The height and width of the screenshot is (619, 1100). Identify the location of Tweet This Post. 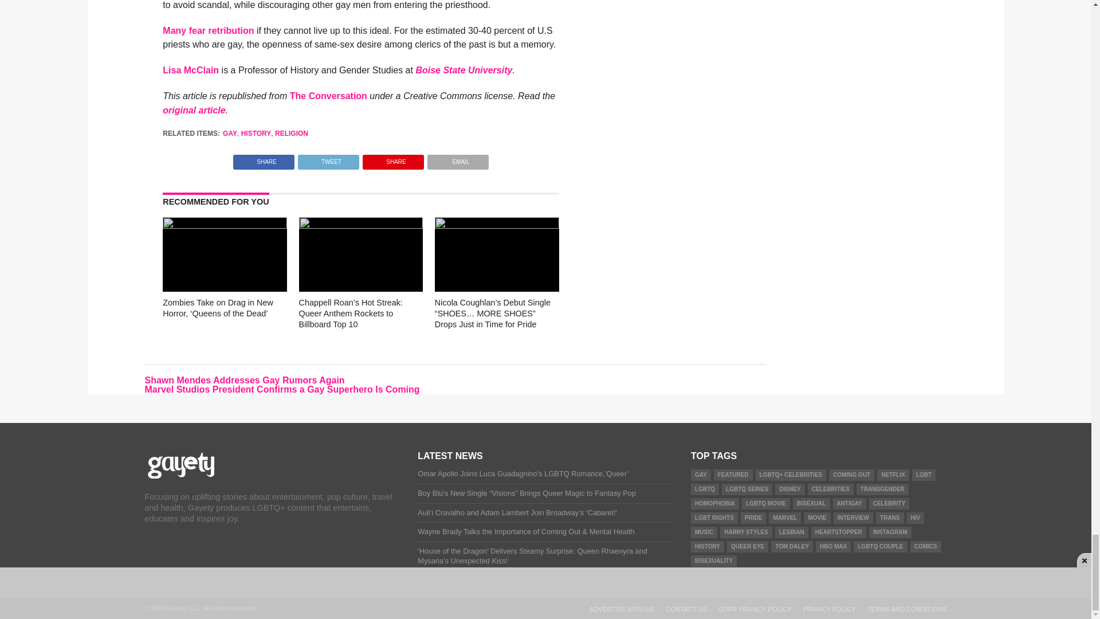
(328, 159).